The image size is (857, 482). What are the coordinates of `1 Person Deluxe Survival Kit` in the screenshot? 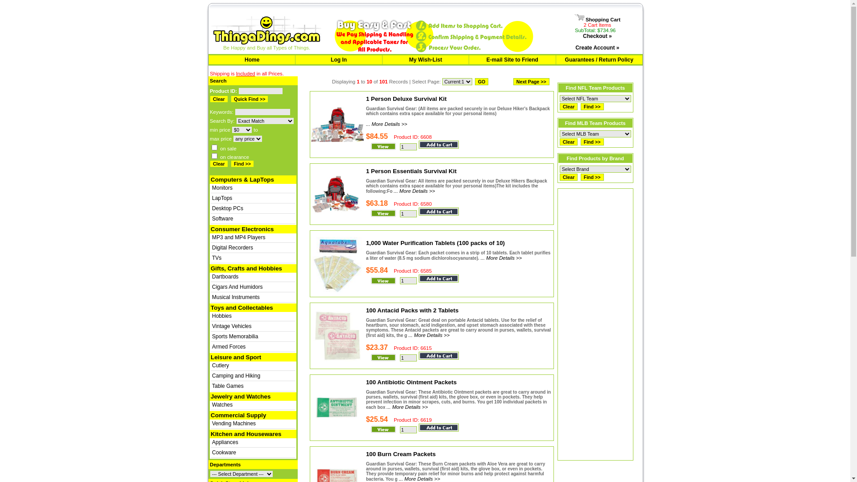 It's located at (406, 99).